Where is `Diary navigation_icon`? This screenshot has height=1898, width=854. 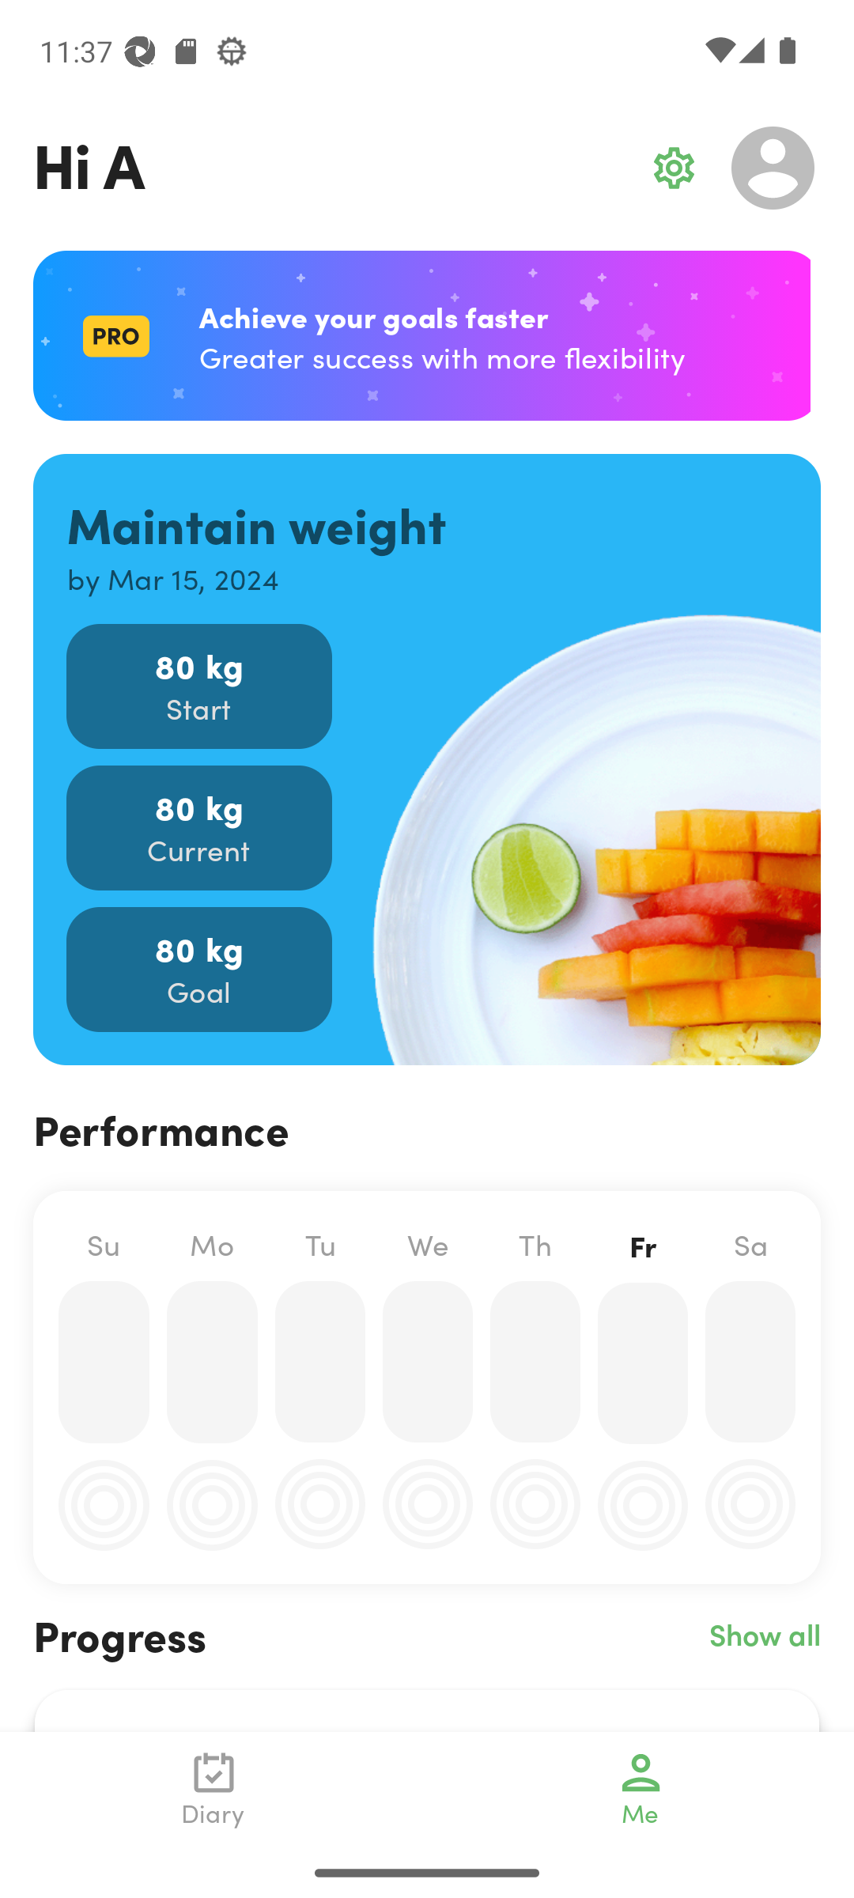 Diary navigation_icon is located at coordinates (213, 1789).